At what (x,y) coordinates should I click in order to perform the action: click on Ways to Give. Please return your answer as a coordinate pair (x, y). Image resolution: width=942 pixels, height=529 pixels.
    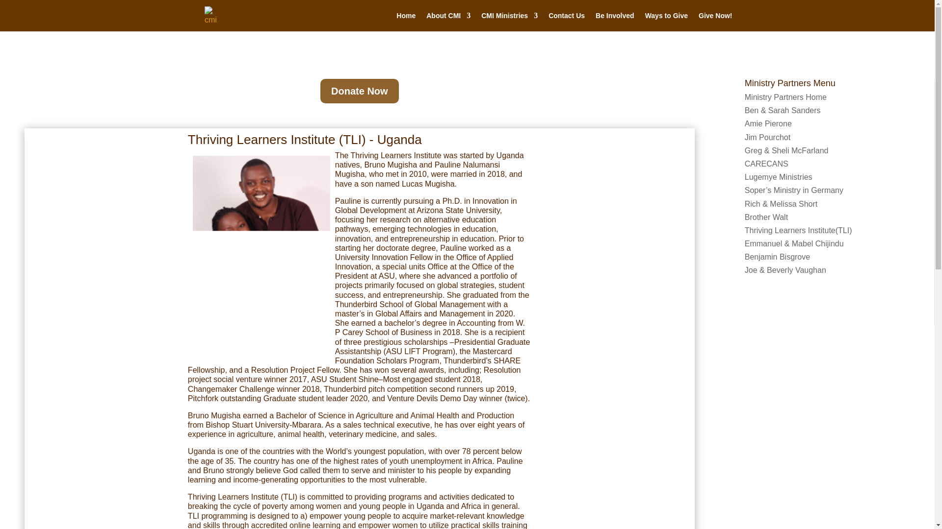
    Looking at the image, I should click on (666, 22).